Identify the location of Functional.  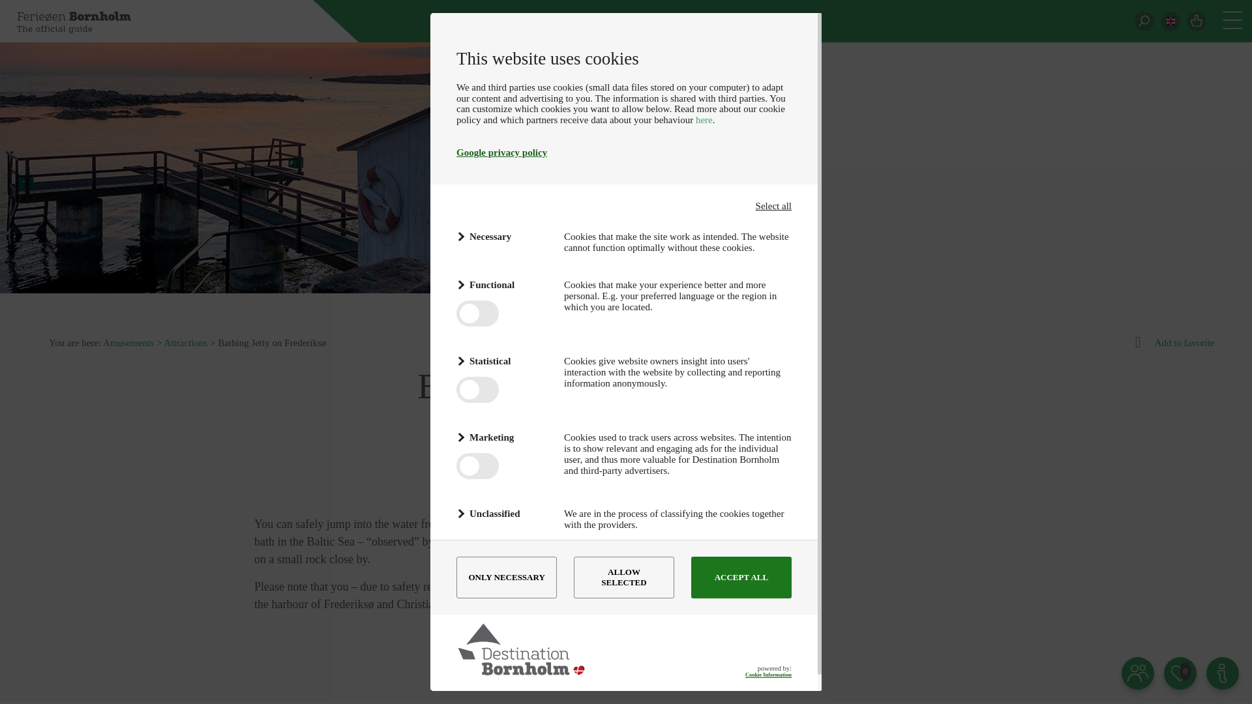
(502, 286).